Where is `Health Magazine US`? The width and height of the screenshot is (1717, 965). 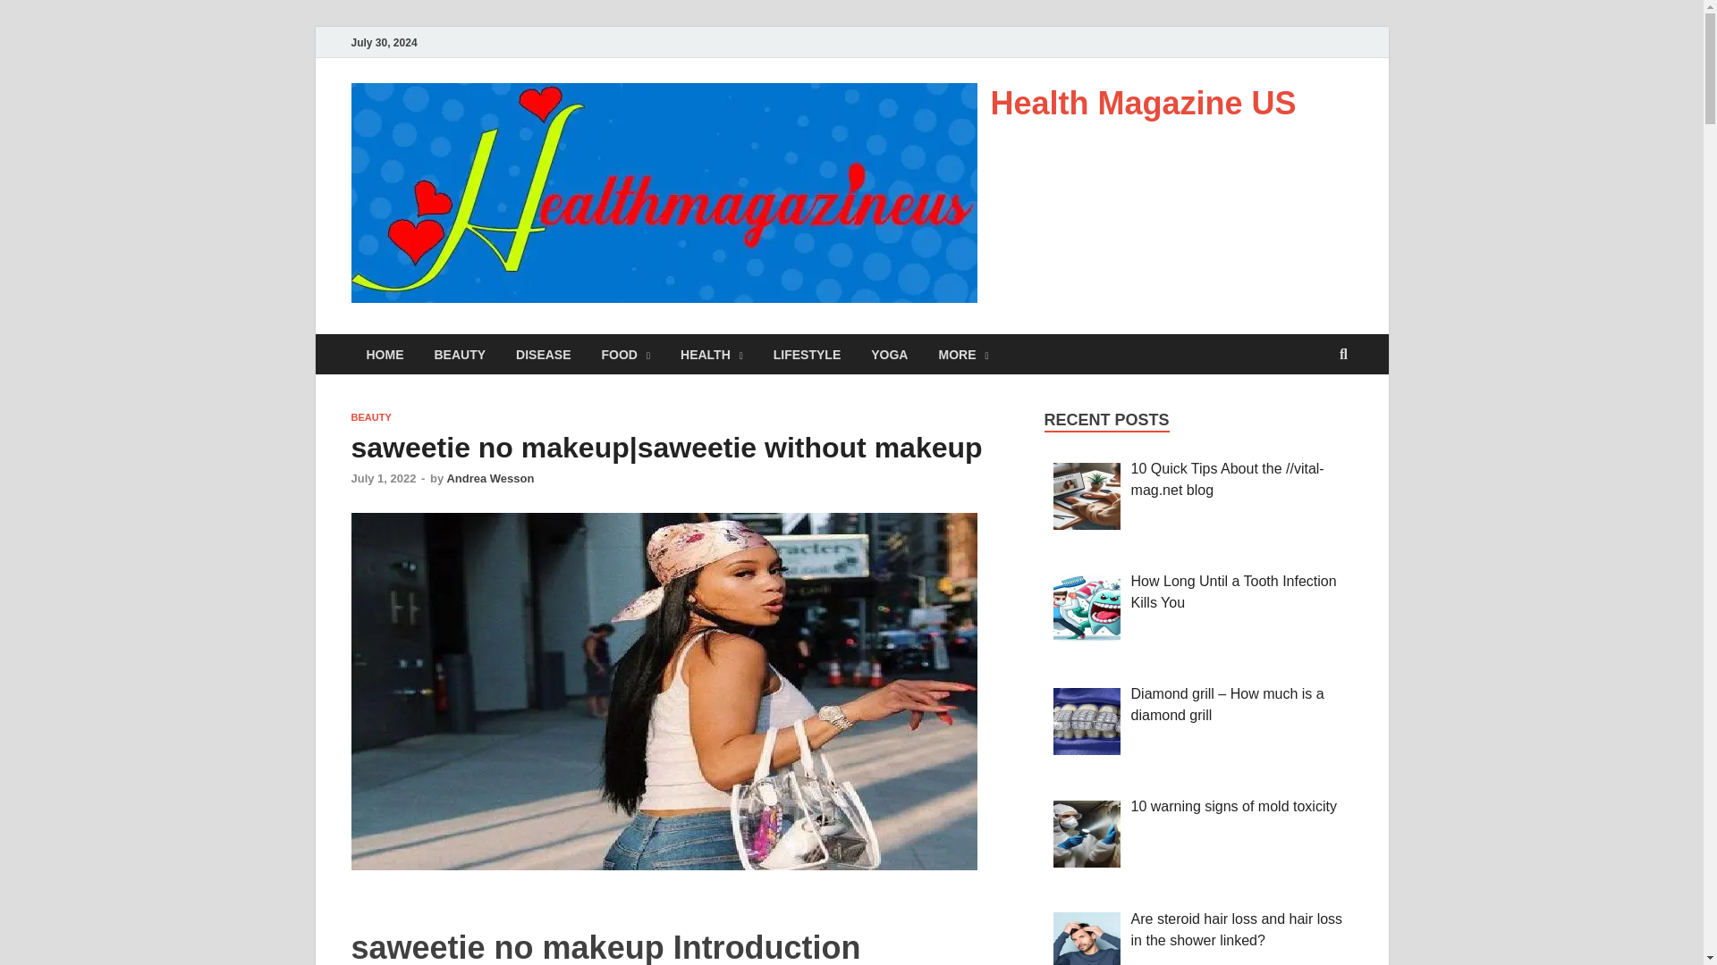 Health Magazine US is located at coordinates (1143, 104).